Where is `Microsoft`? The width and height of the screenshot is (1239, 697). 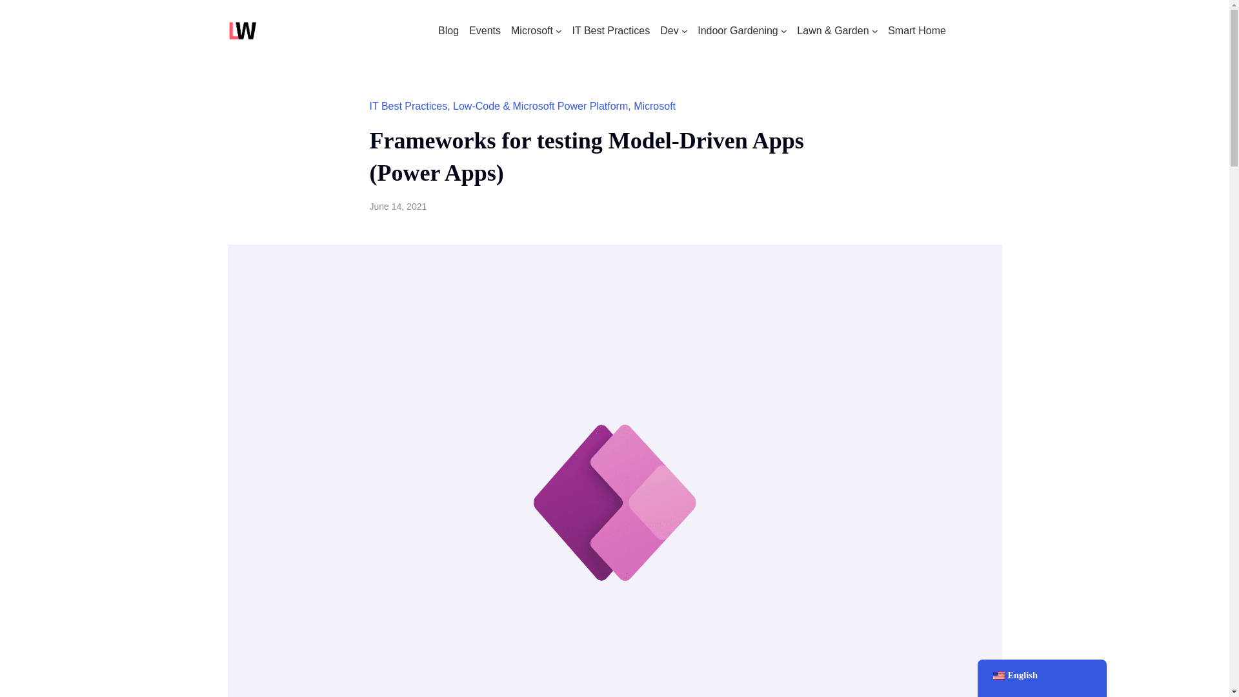 Microsoft is located at coordinates (654, 106).